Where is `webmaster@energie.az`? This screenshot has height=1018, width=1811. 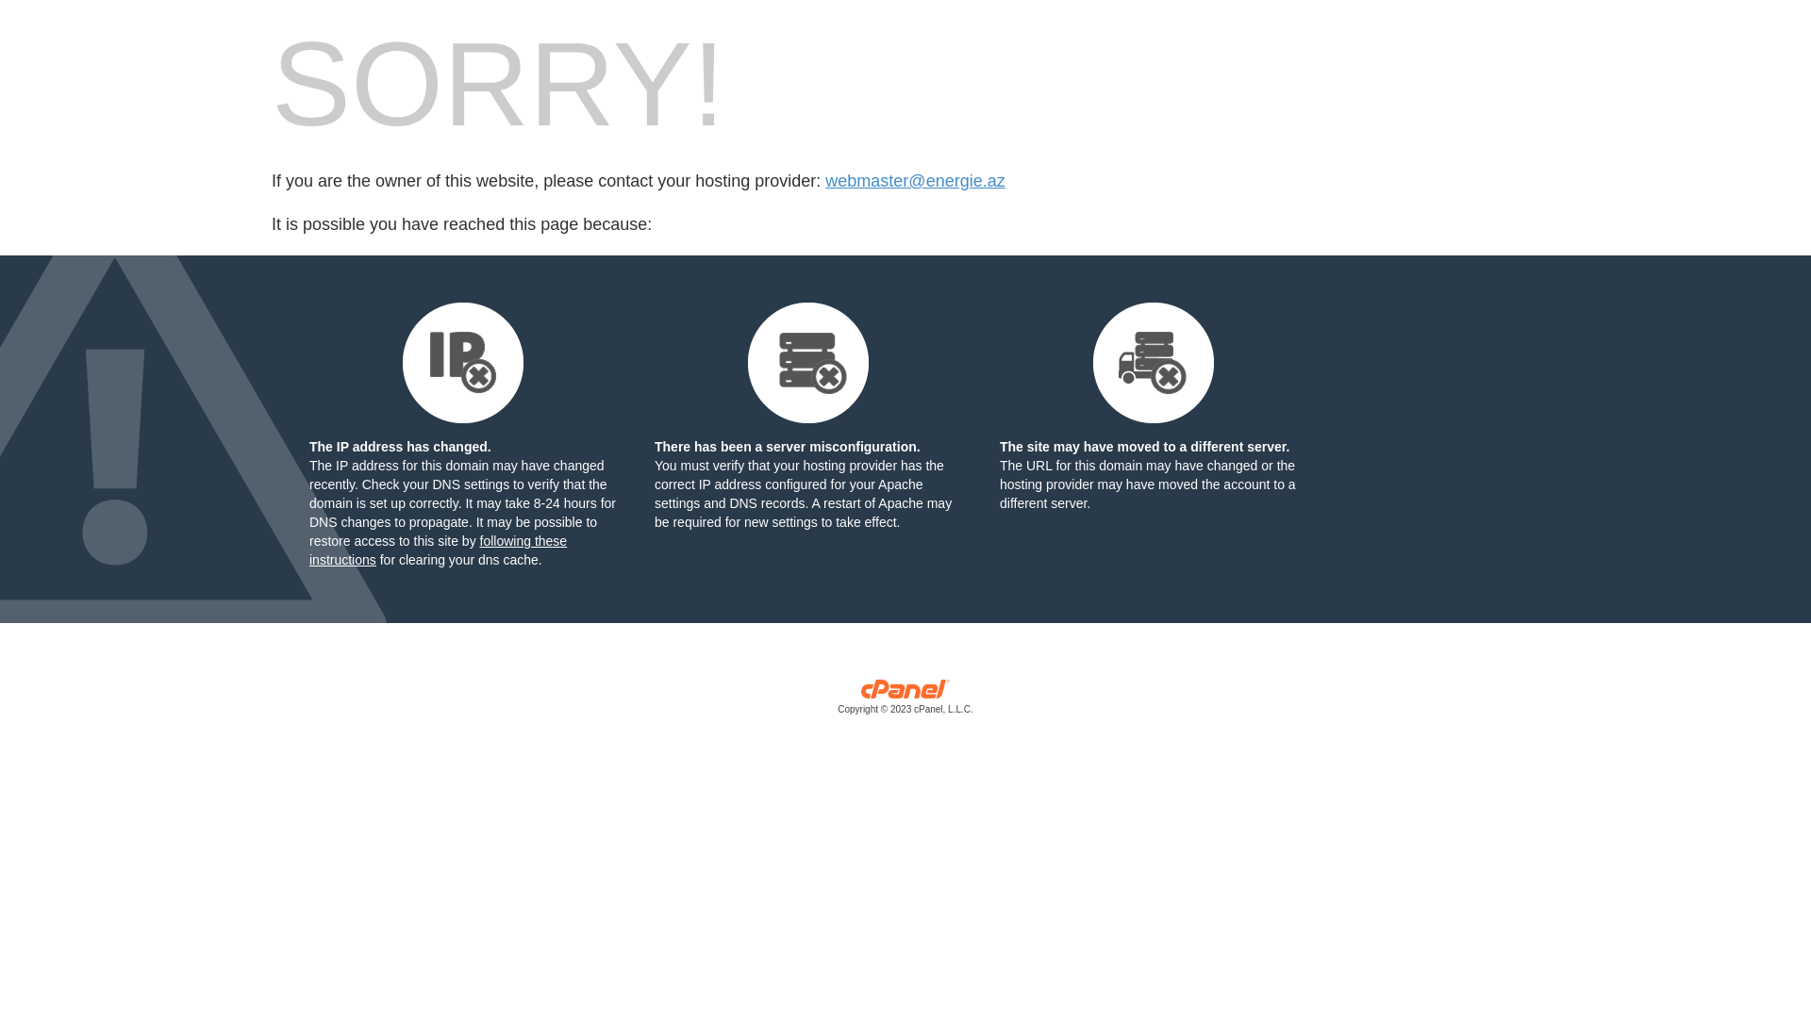 webmaster@energie.az is located at coordinates (915, 181).